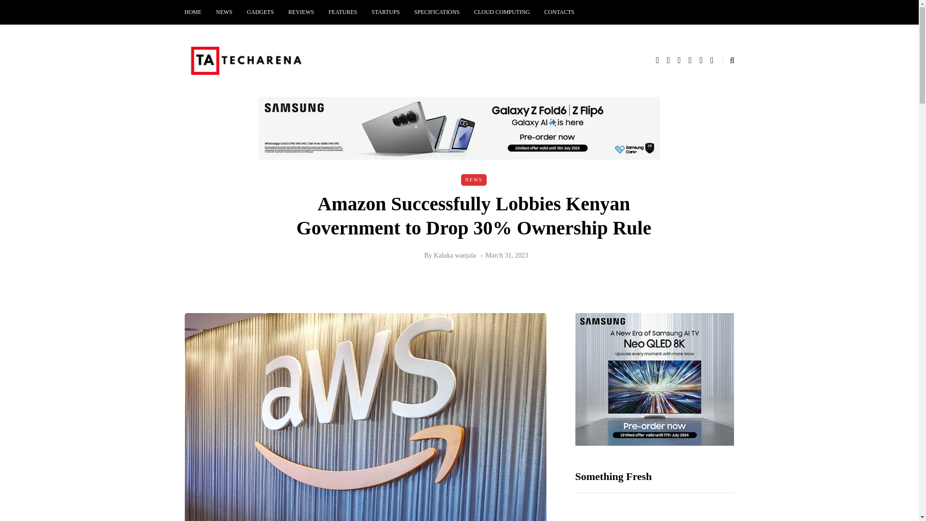  Describe the element at coordinates (559, 12) in the screenshot. I see `CONTACTS` at that location.